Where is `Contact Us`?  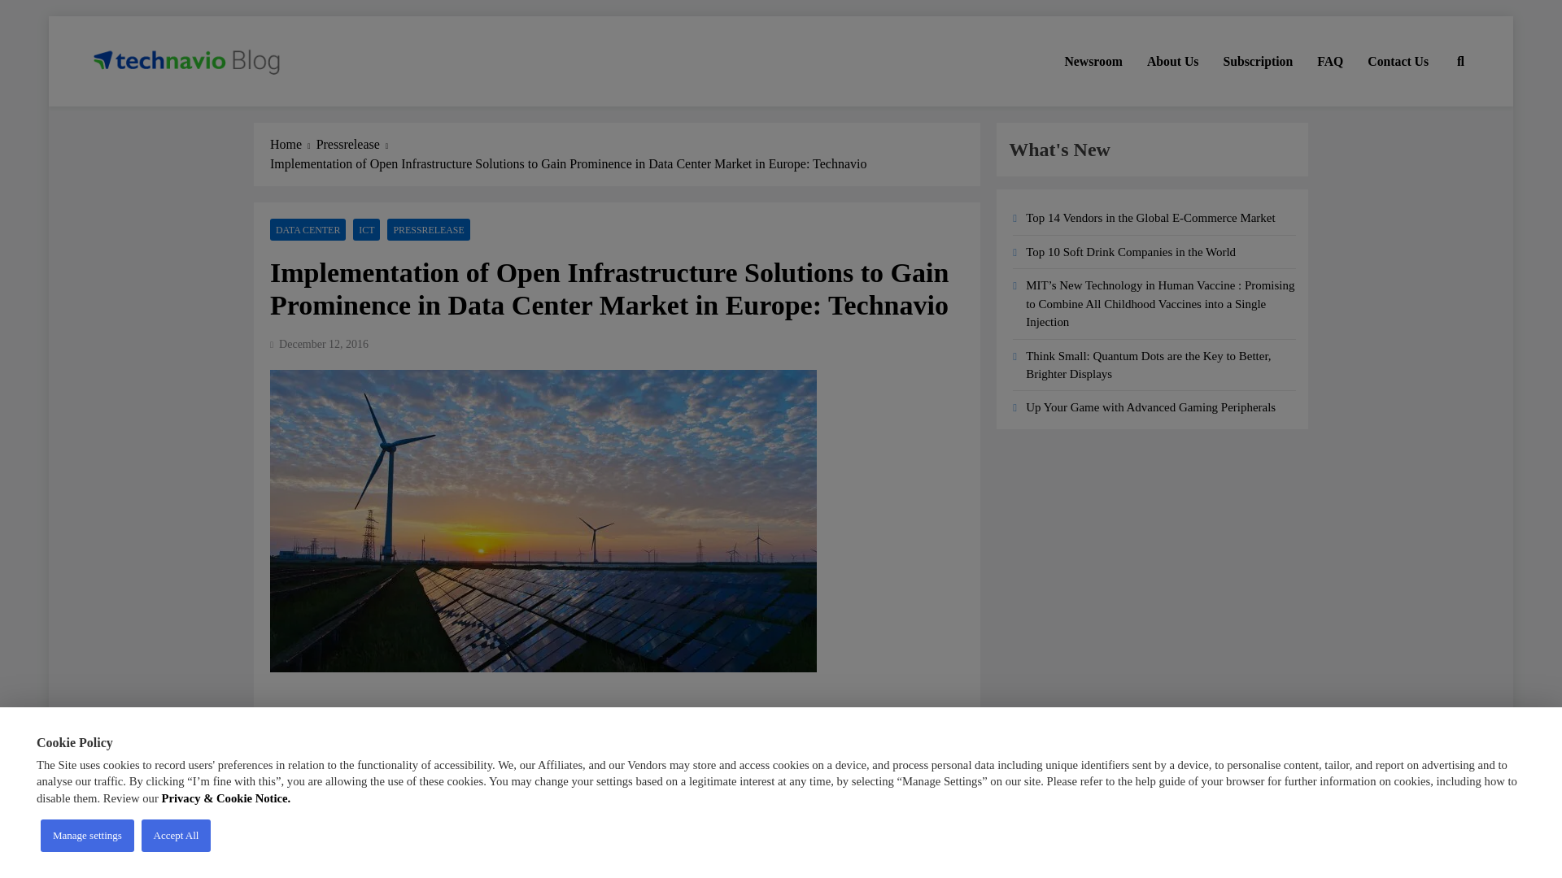
Contact Us is located at coordinates (1398, 61).